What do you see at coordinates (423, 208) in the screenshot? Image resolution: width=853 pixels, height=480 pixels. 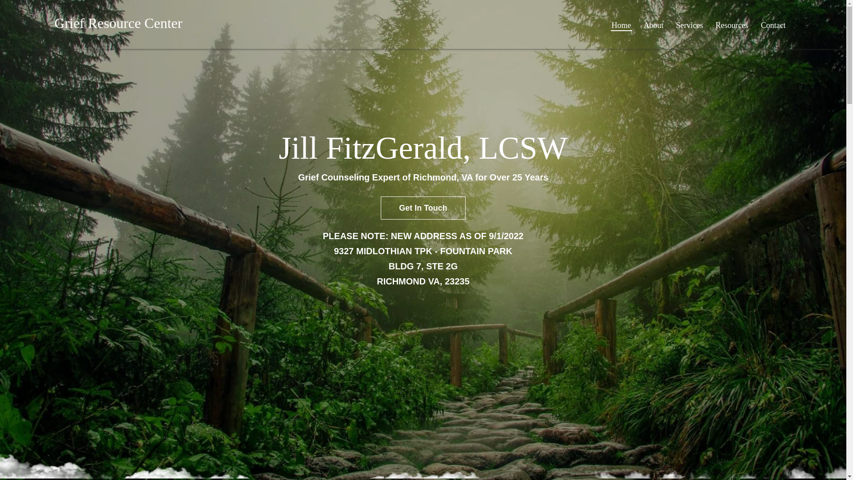 I see `Get In Touch` at bounding box center [423, 208].